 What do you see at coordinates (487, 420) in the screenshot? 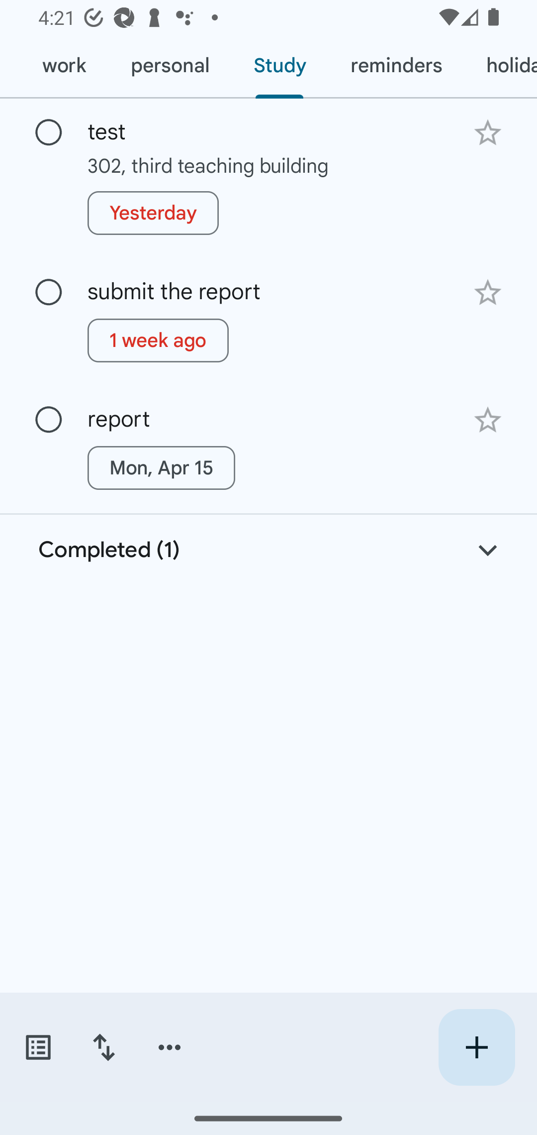
I see `Add star` at bounding box center [487, 420].